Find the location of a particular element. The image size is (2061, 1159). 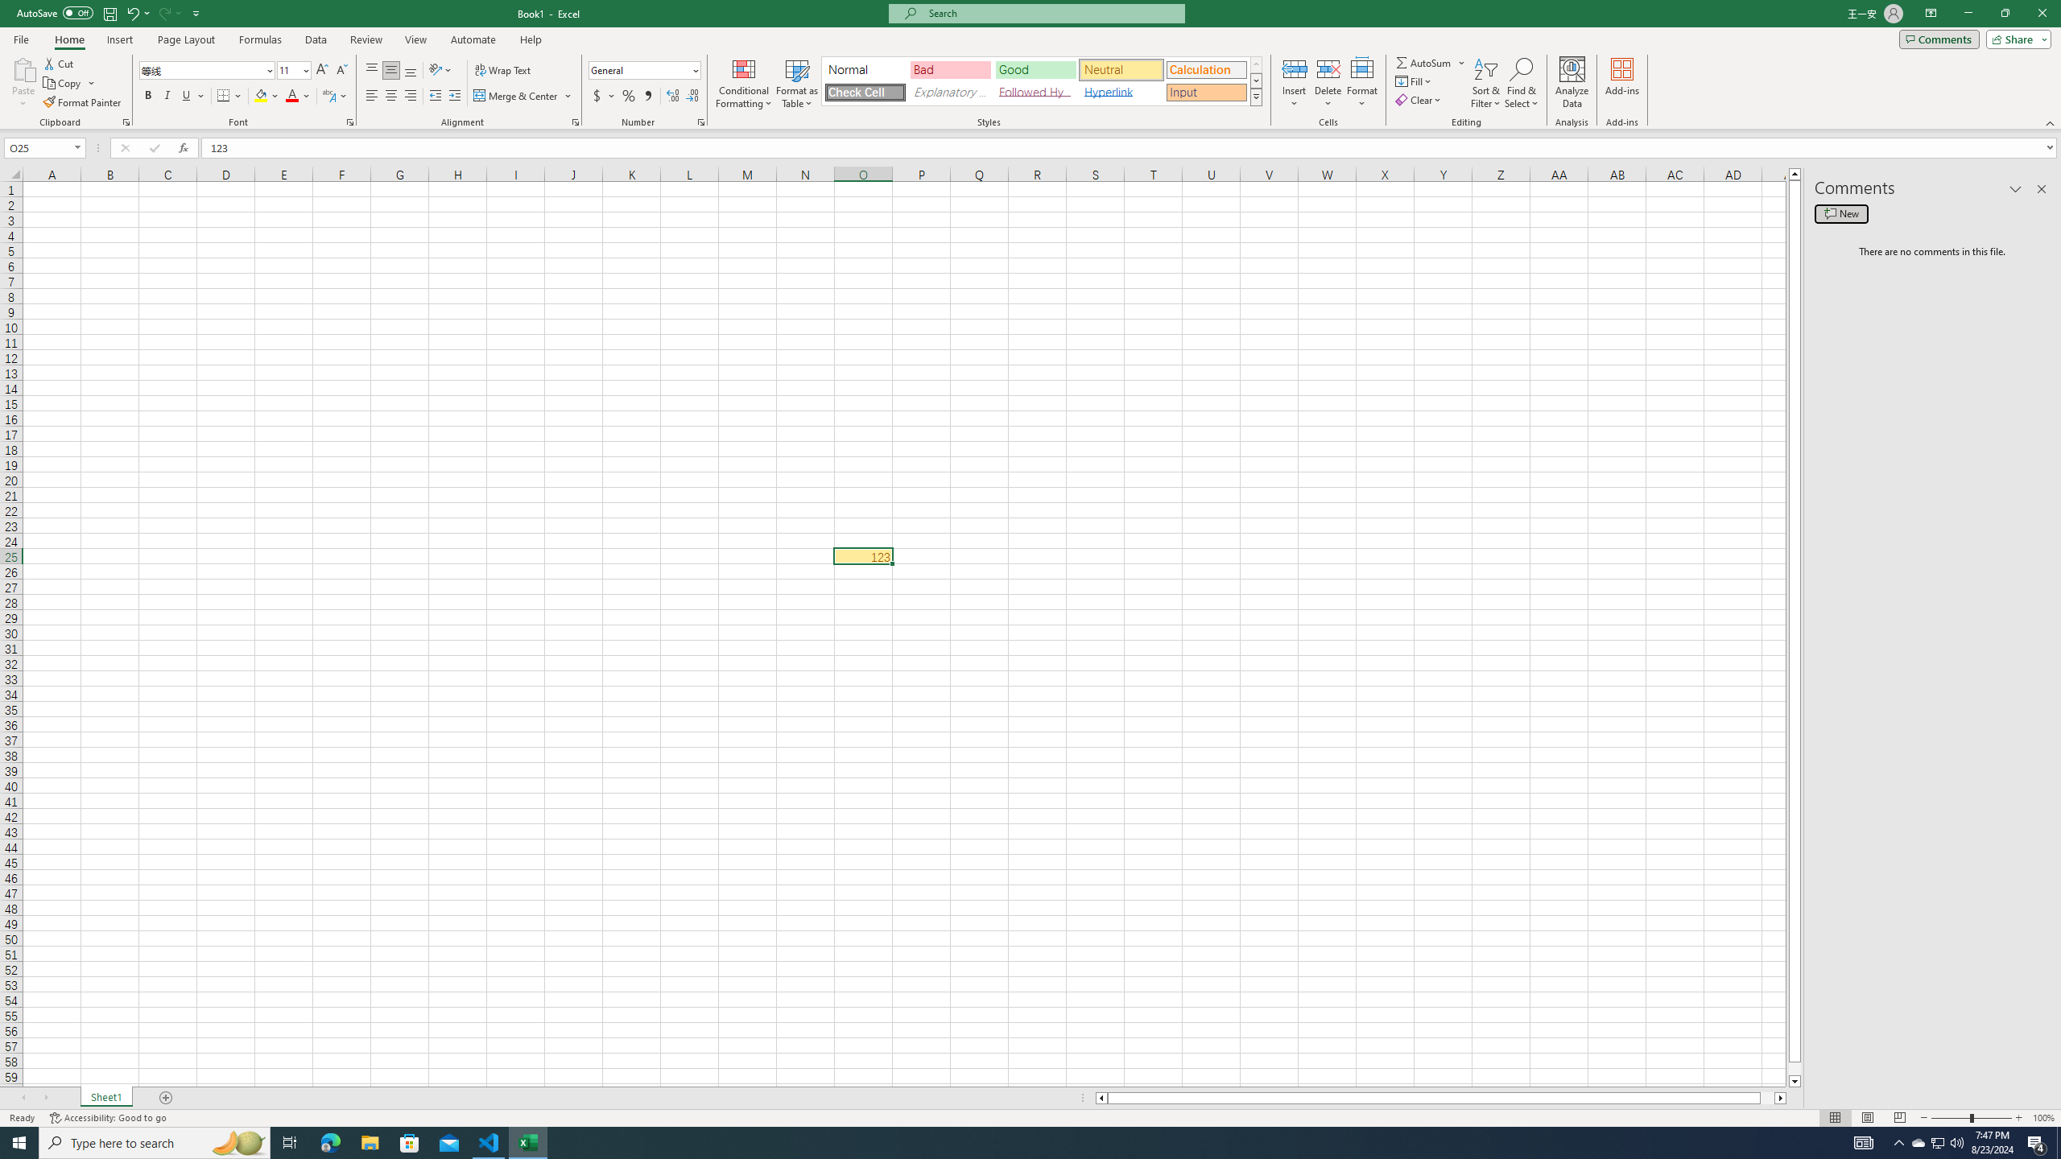

Normal is located at coordinates (865, 69).